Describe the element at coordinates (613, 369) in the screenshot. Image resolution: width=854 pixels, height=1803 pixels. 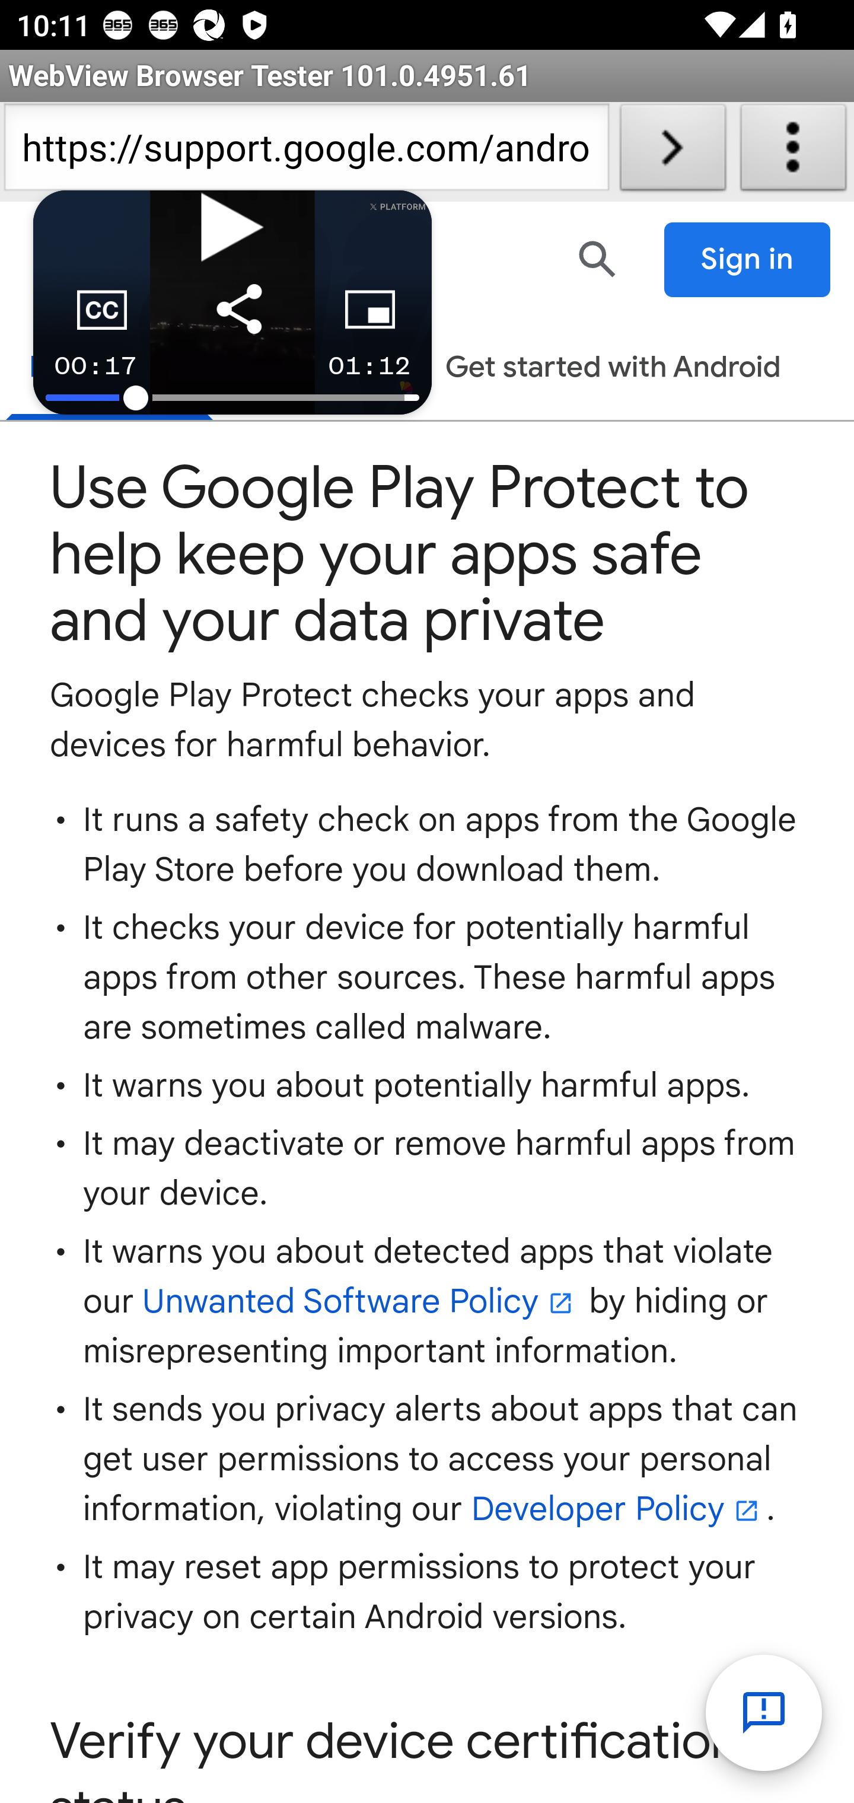
I see `Get started with Android` at that location.